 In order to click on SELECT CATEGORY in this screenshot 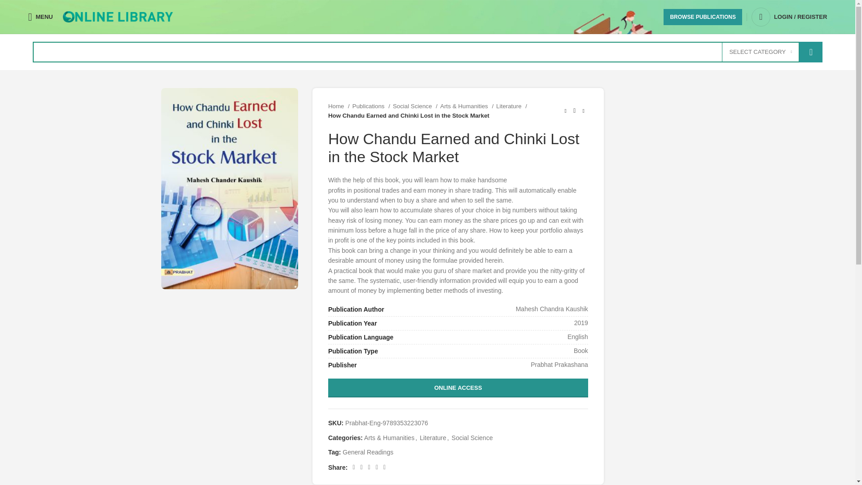, I will do `click(761, 52)`.